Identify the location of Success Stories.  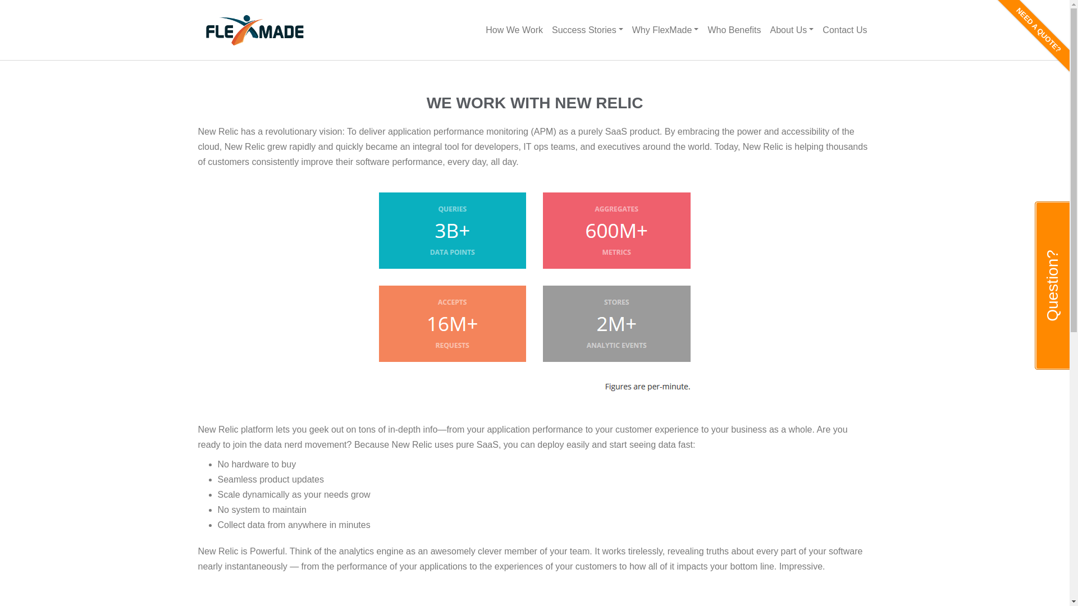
(587, 30).